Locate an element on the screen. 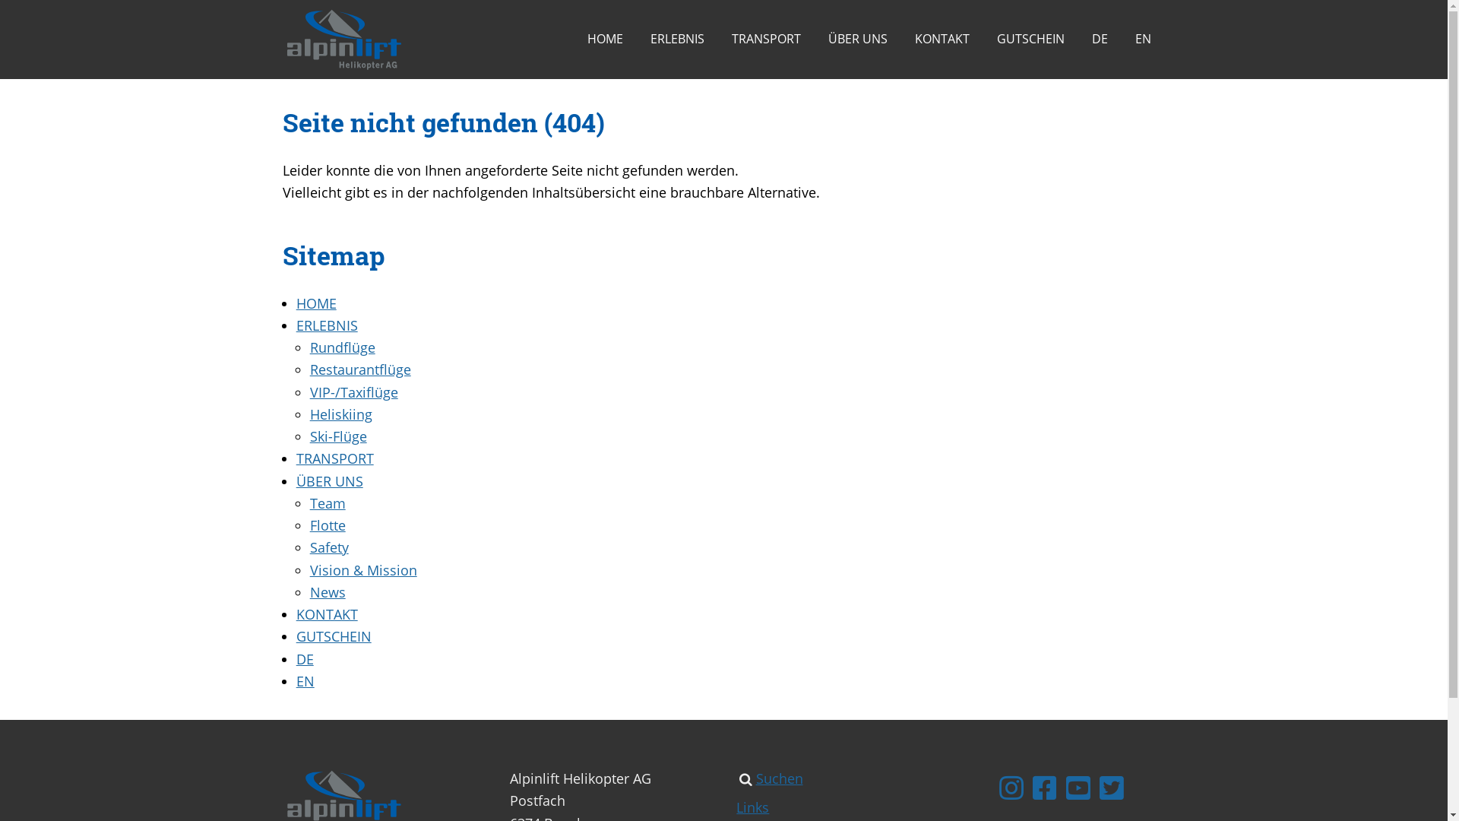  KONTAKT is located at coordinates (942, 40).